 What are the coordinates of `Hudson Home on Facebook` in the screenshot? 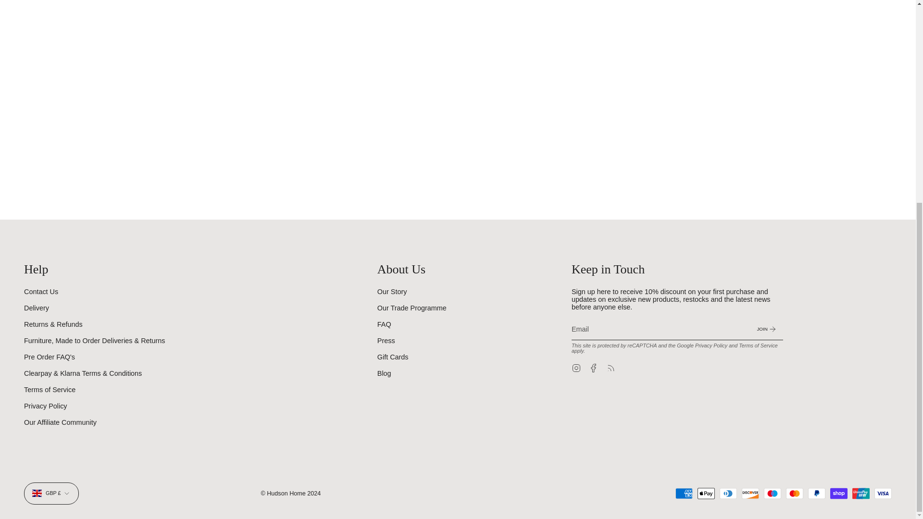 It's located at (593, 368).